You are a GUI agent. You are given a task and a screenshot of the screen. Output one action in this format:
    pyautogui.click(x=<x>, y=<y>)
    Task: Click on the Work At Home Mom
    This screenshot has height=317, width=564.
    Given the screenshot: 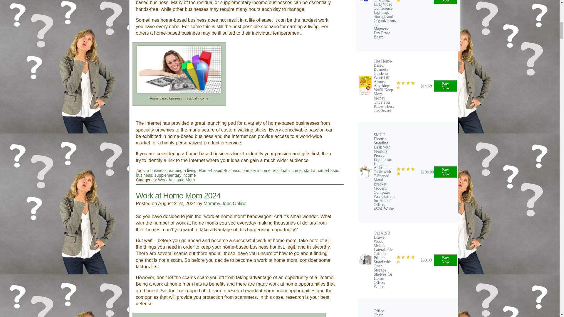 What is the action you would take?
    pyautogui.click(x=176, y=180)
    